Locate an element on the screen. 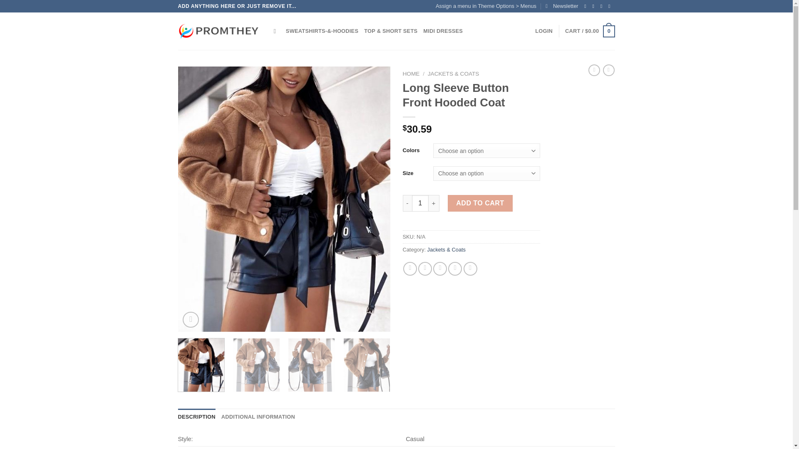 The height and width of the screenshot is (449, 799). Qty is located at coordinates (420, 203).